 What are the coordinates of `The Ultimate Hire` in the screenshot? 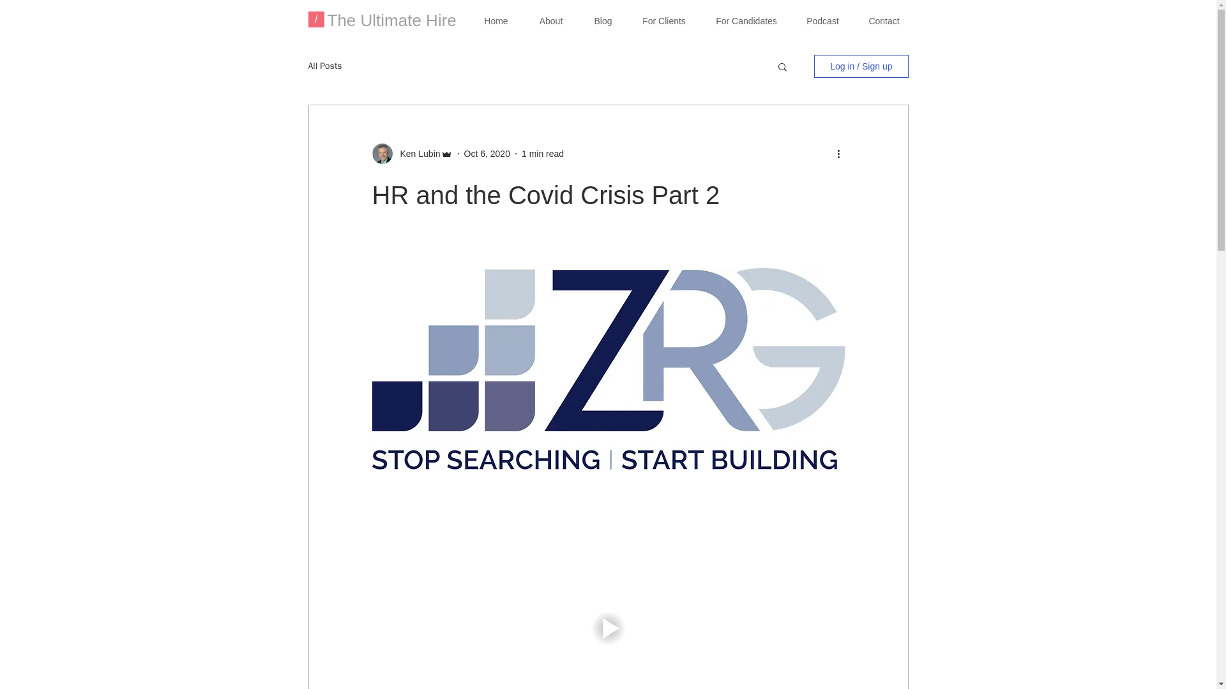 It's located at (391, 20).